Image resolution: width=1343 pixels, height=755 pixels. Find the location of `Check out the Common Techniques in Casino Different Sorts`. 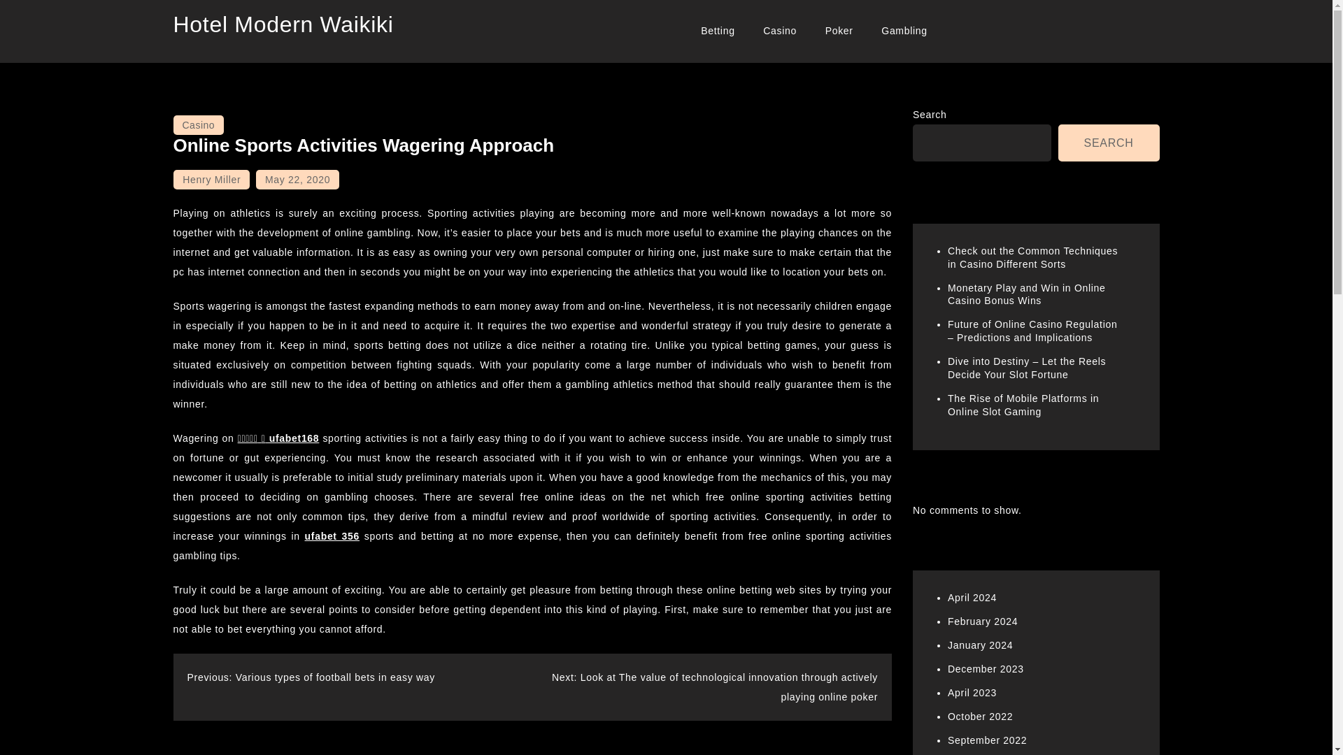

Check out the Common Techniques in Casino Different Sorts is located at coordinates (1032, 257).